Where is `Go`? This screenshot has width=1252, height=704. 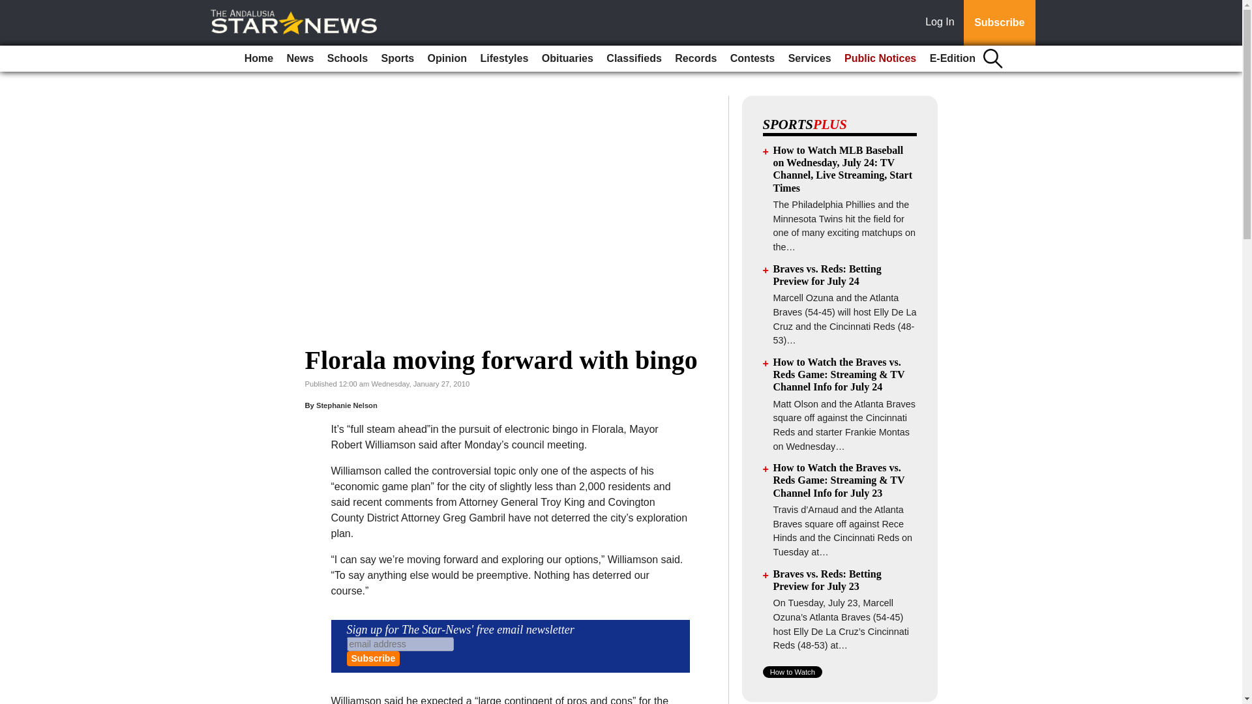 Go is located at coordinates (12, 8).